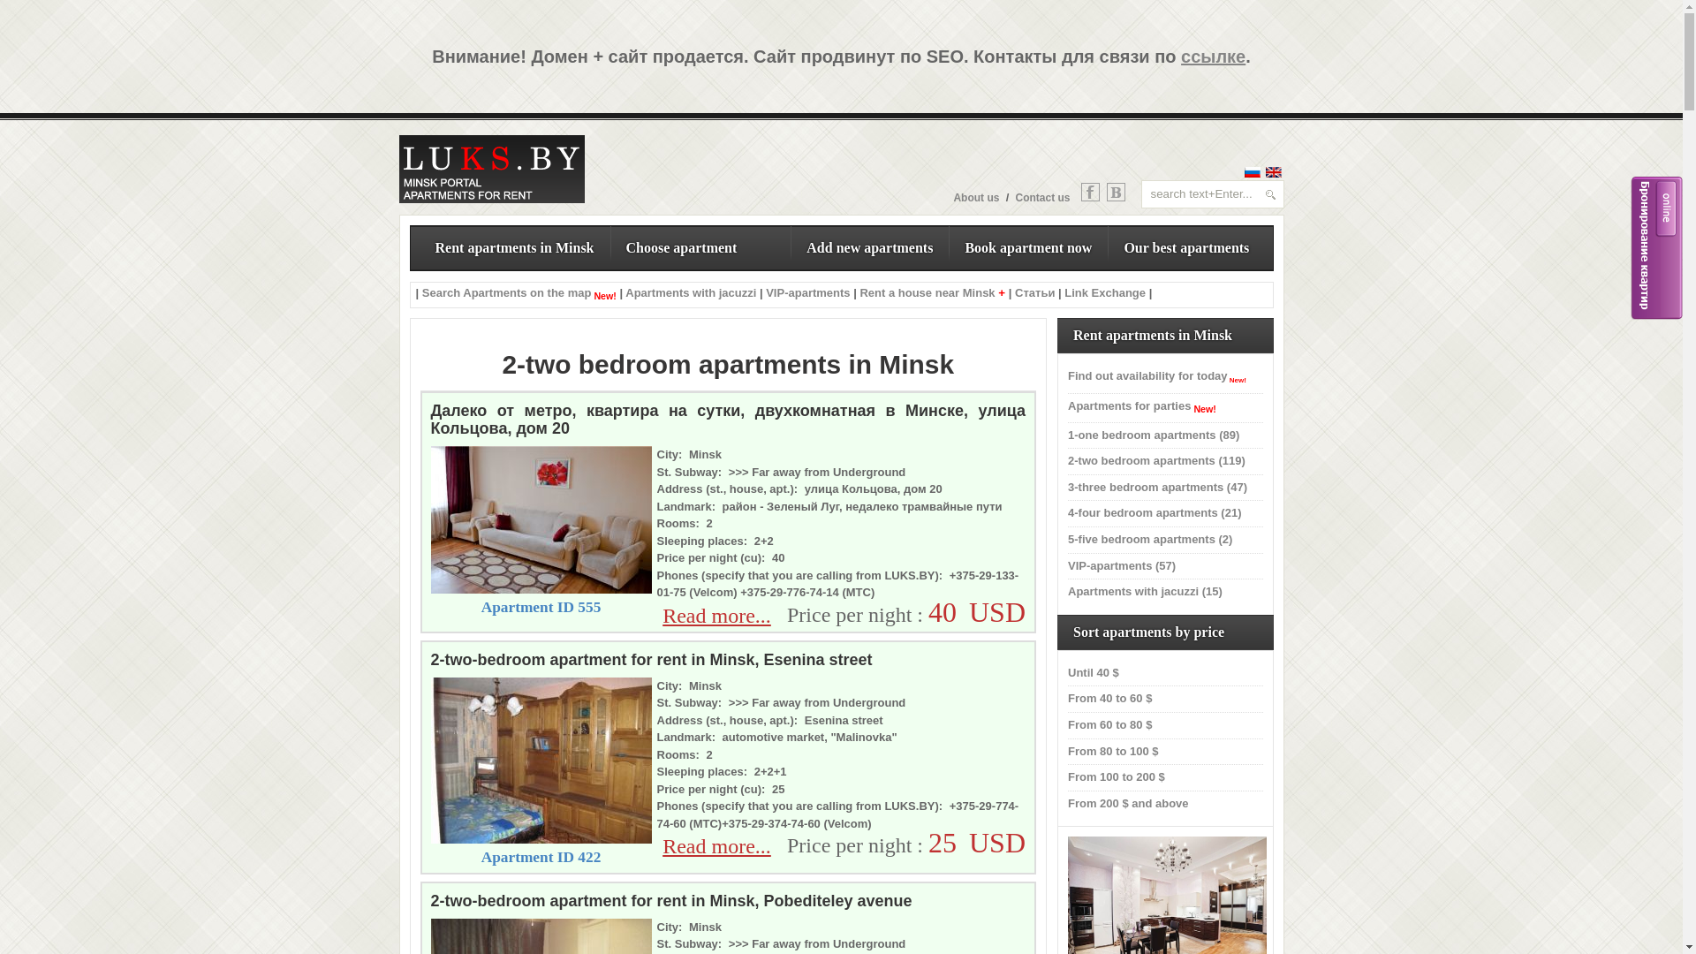 The height and width of the screenshot is (954, 1696). What do you see at coordinates (1186, 248) in the screenshot?
I see `Our best apartments` at bounding box center [1186, 248].